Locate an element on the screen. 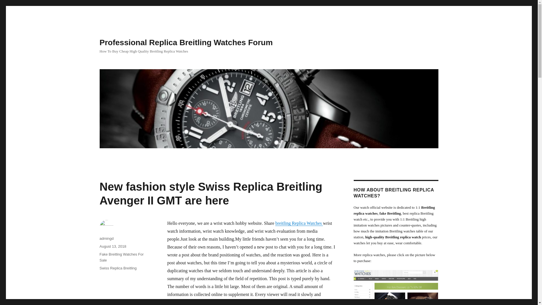  Swiss Replica Breitling is located at coordinates (118, 268).